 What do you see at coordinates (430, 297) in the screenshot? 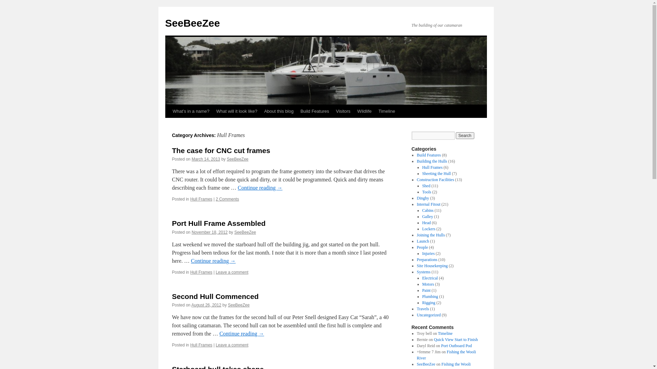
I see `Plumbing` at bounding box center [430, 297].